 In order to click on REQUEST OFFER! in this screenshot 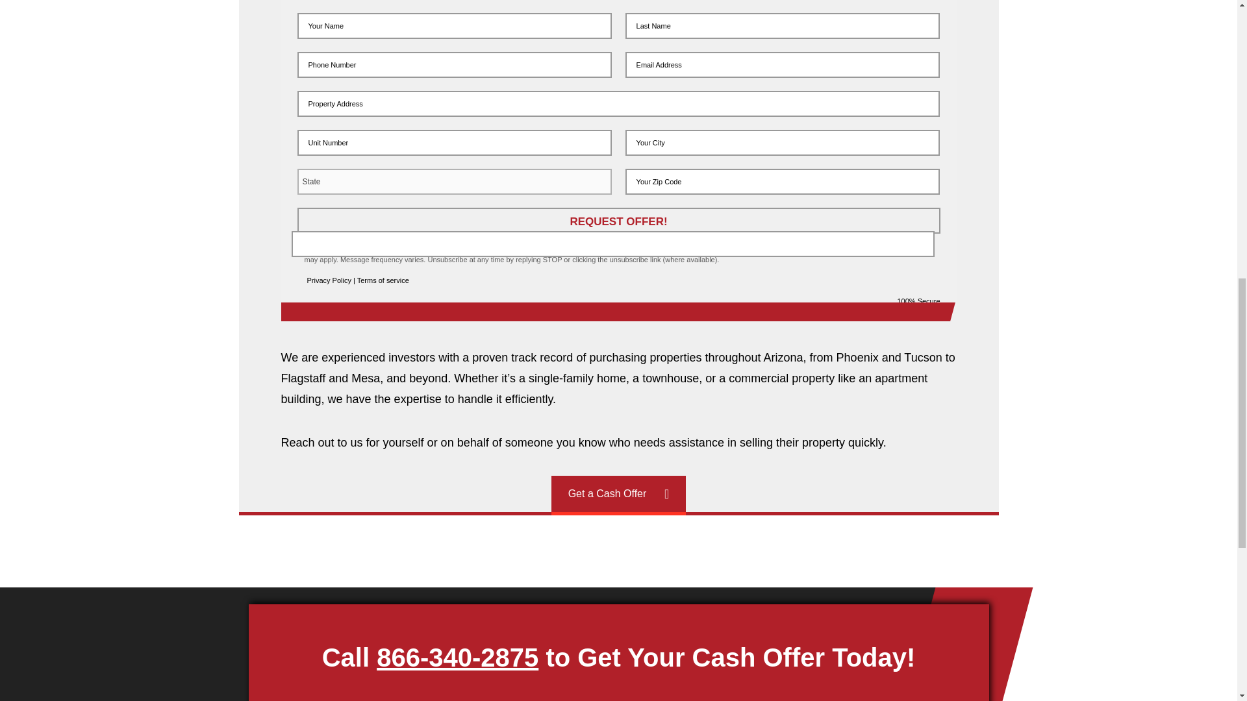, I will do `click(618, 220)`.